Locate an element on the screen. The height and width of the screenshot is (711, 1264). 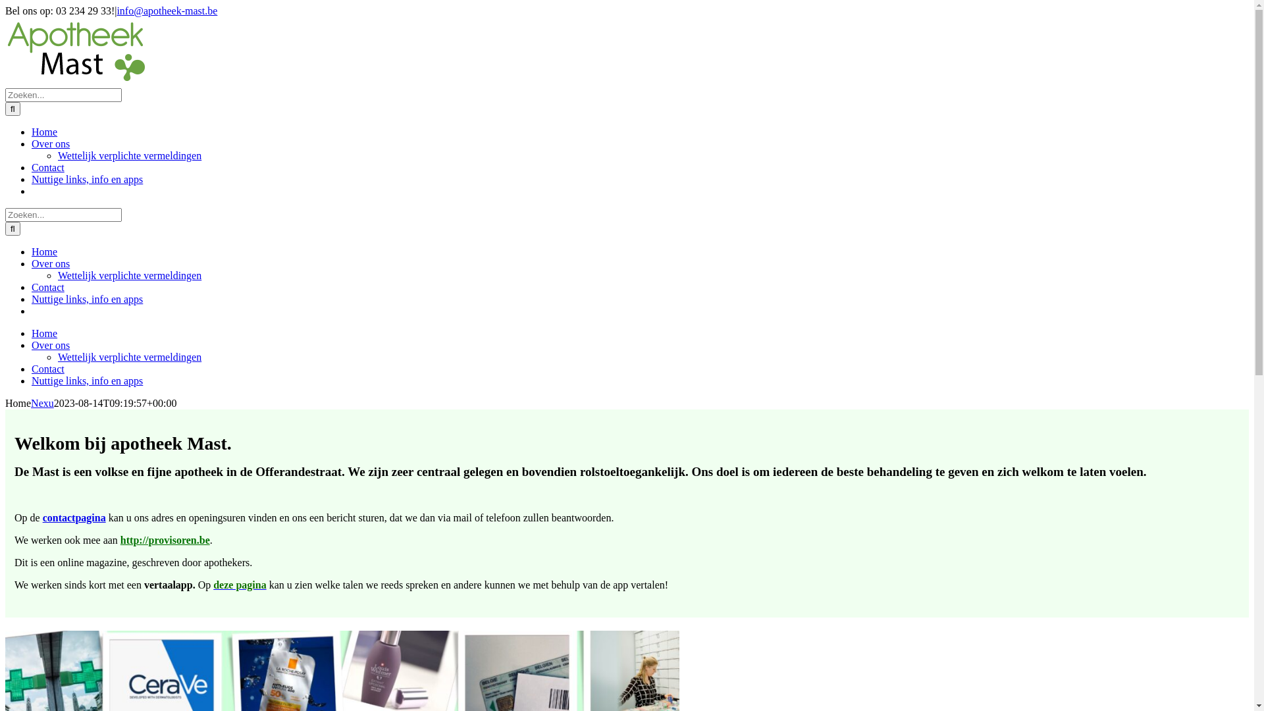
Nuttige links, info en apps is located at coordinates (87, 299).